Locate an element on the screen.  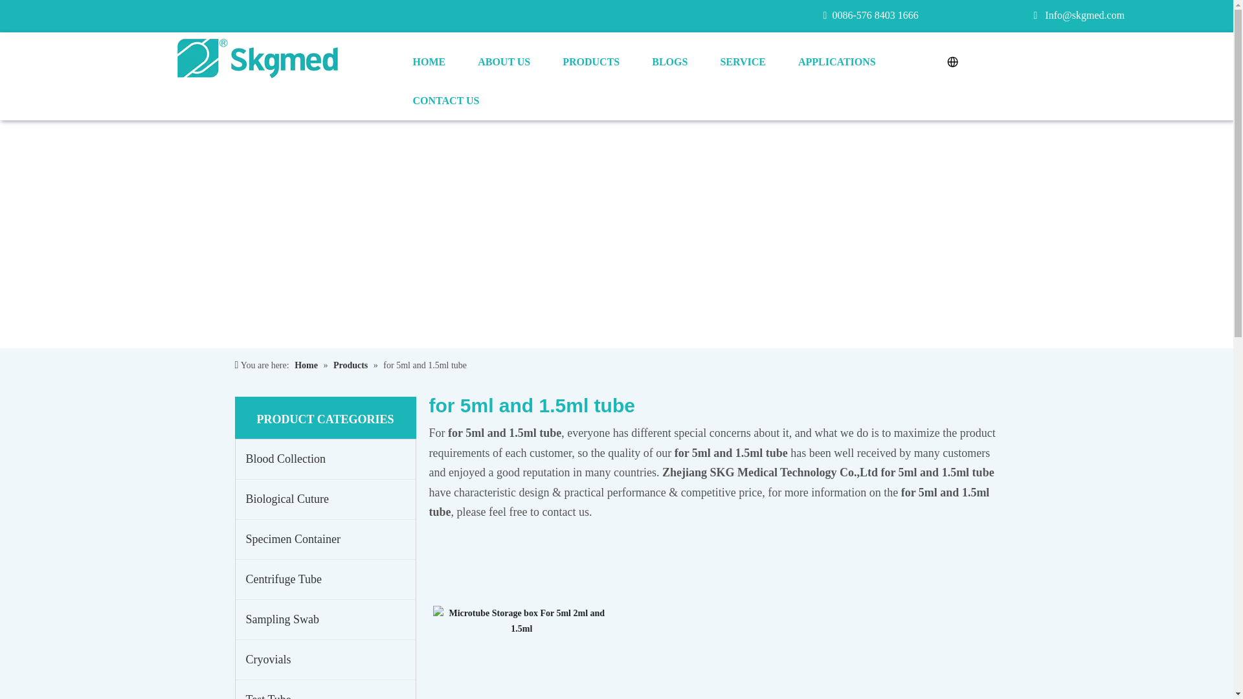
HOME is located at coordinates (429, 62).